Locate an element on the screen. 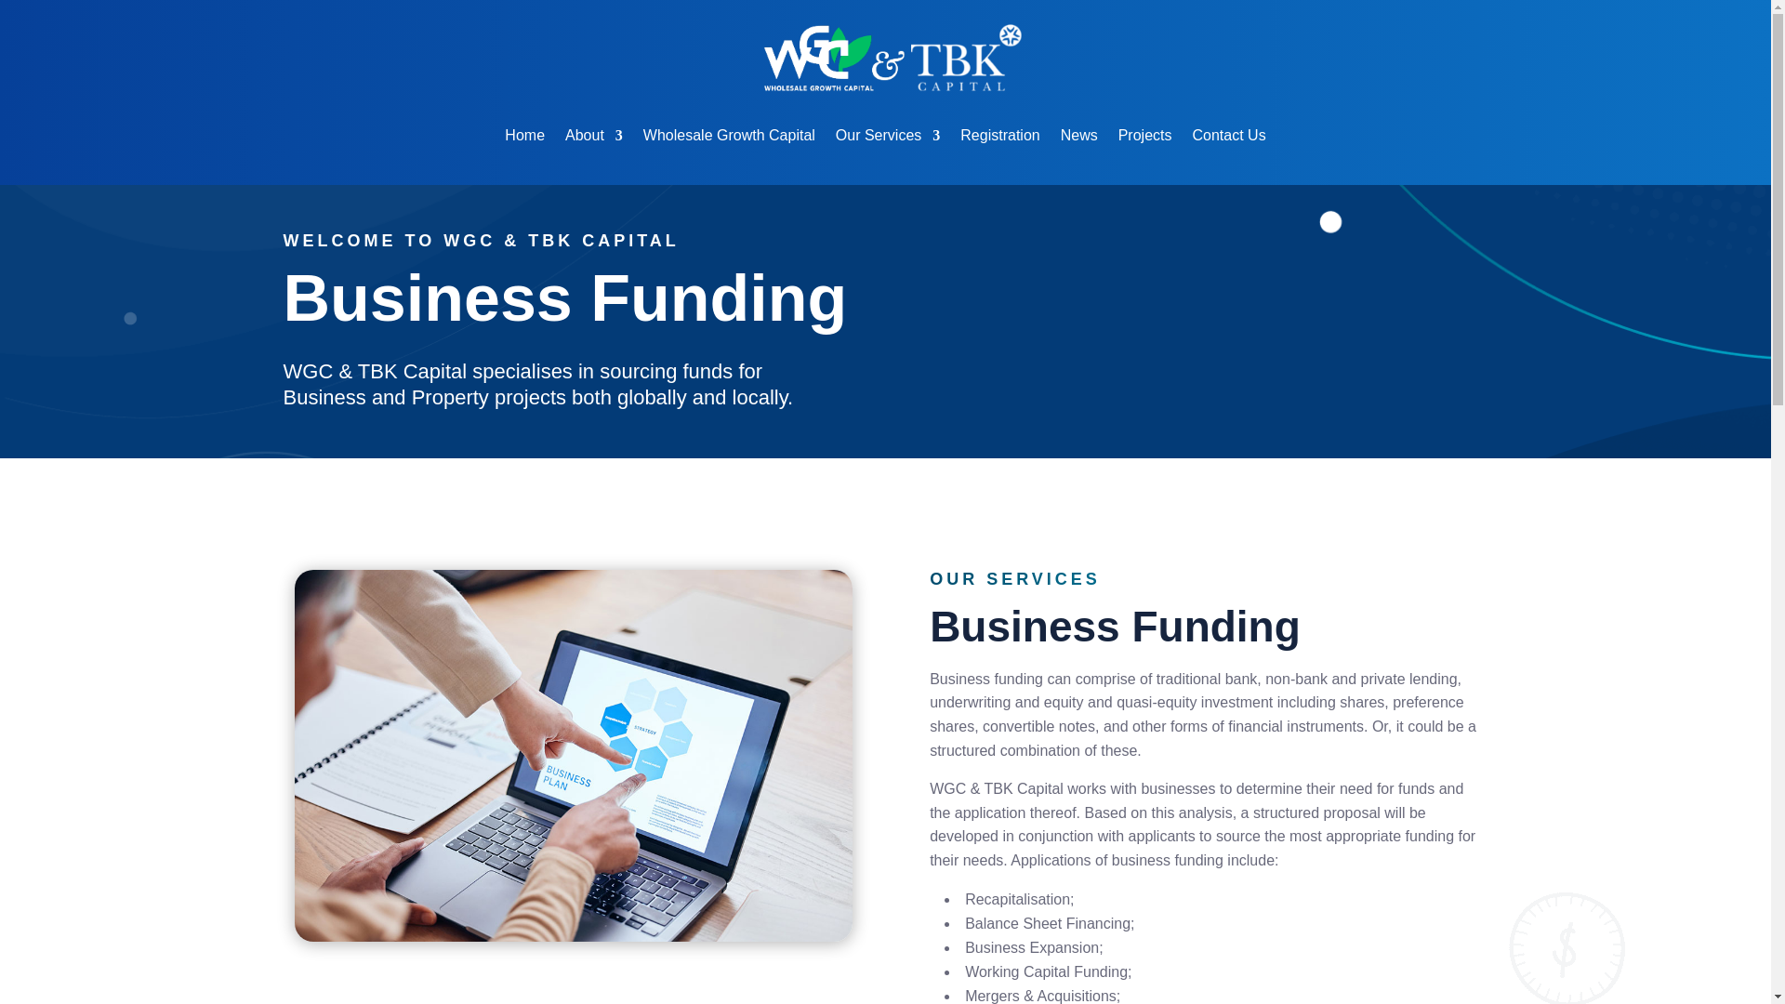  Contact Us is located at coordinates (1229, 136).